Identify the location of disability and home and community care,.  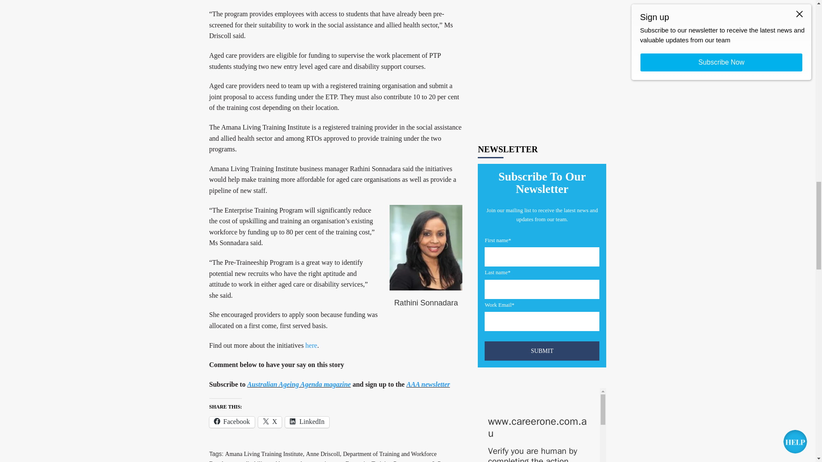
(294, 461).